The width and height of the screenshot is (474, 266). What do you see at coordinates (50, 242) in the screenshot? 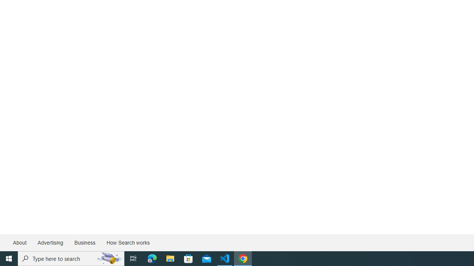
I see `Advertising` at bounding box center [50, 242].